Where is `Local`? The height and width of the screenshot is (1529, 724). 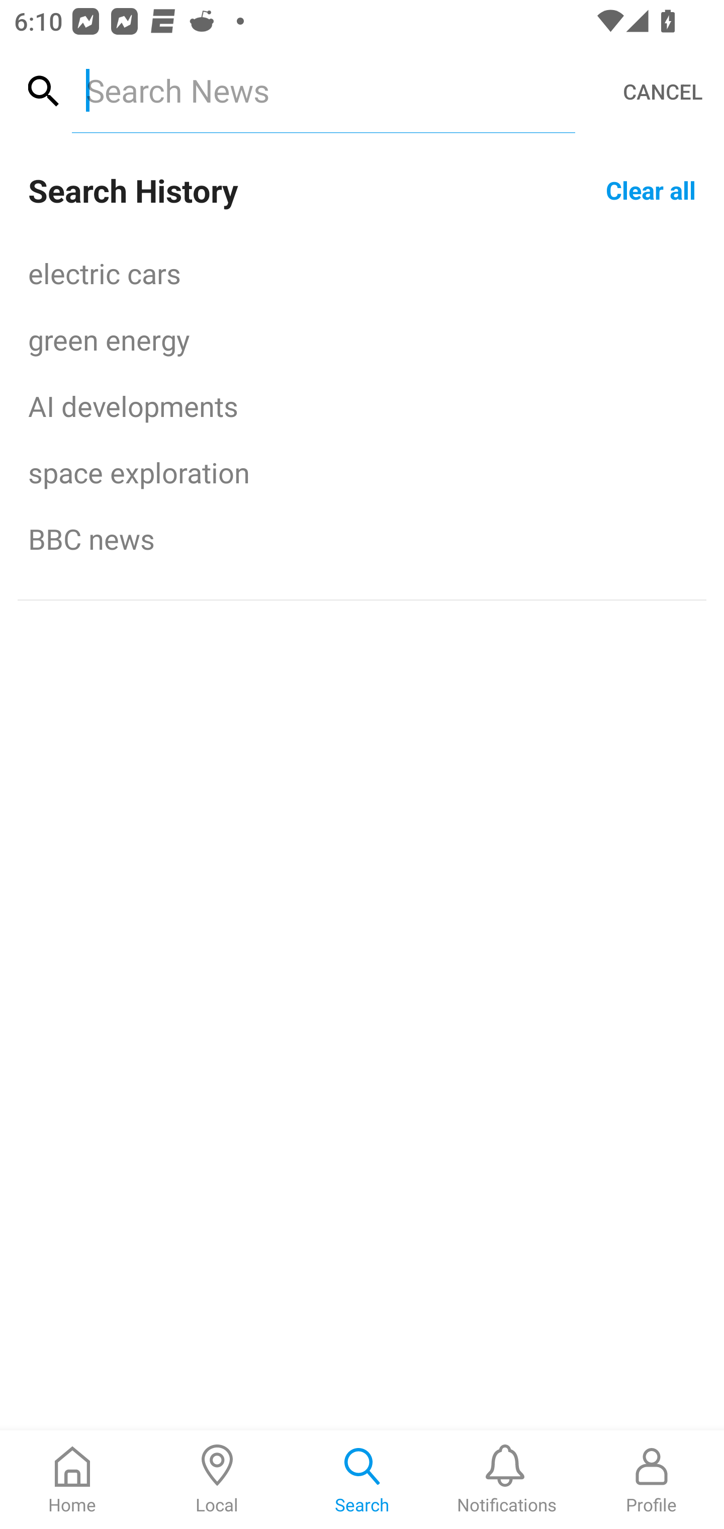 Local is located at coordinates (217, 1480).